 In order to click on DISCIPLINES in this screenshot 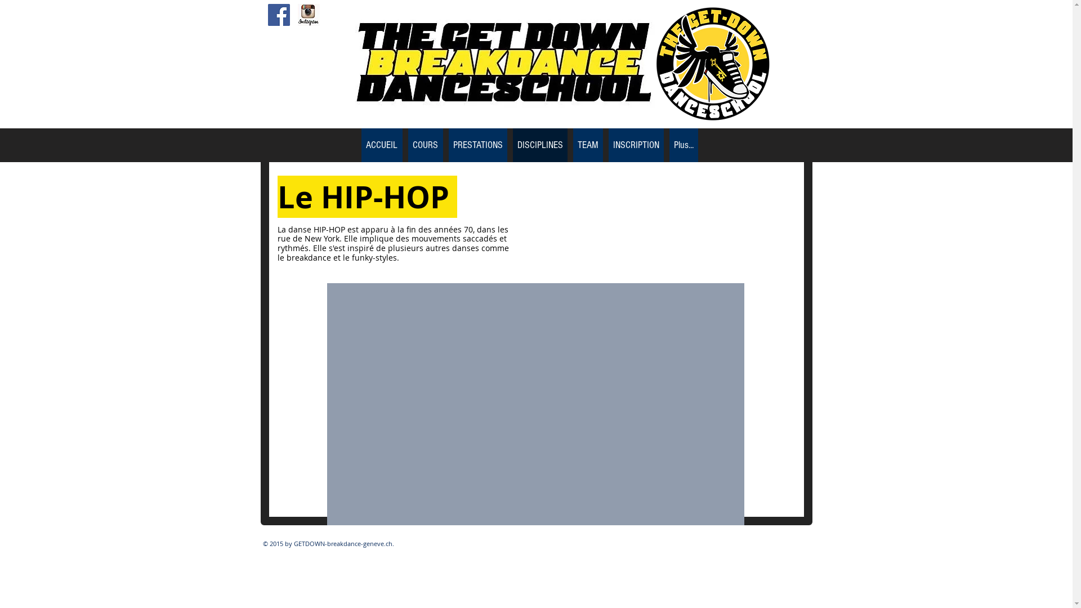, I will do `click(539, 145)`.